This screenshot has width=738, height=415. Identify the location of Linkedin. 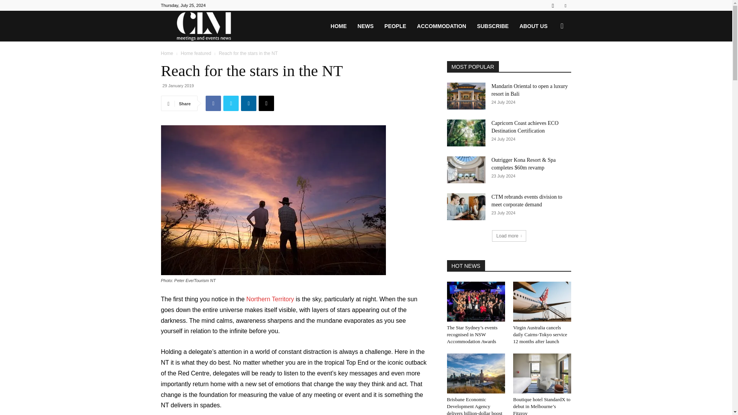
(248, 103).